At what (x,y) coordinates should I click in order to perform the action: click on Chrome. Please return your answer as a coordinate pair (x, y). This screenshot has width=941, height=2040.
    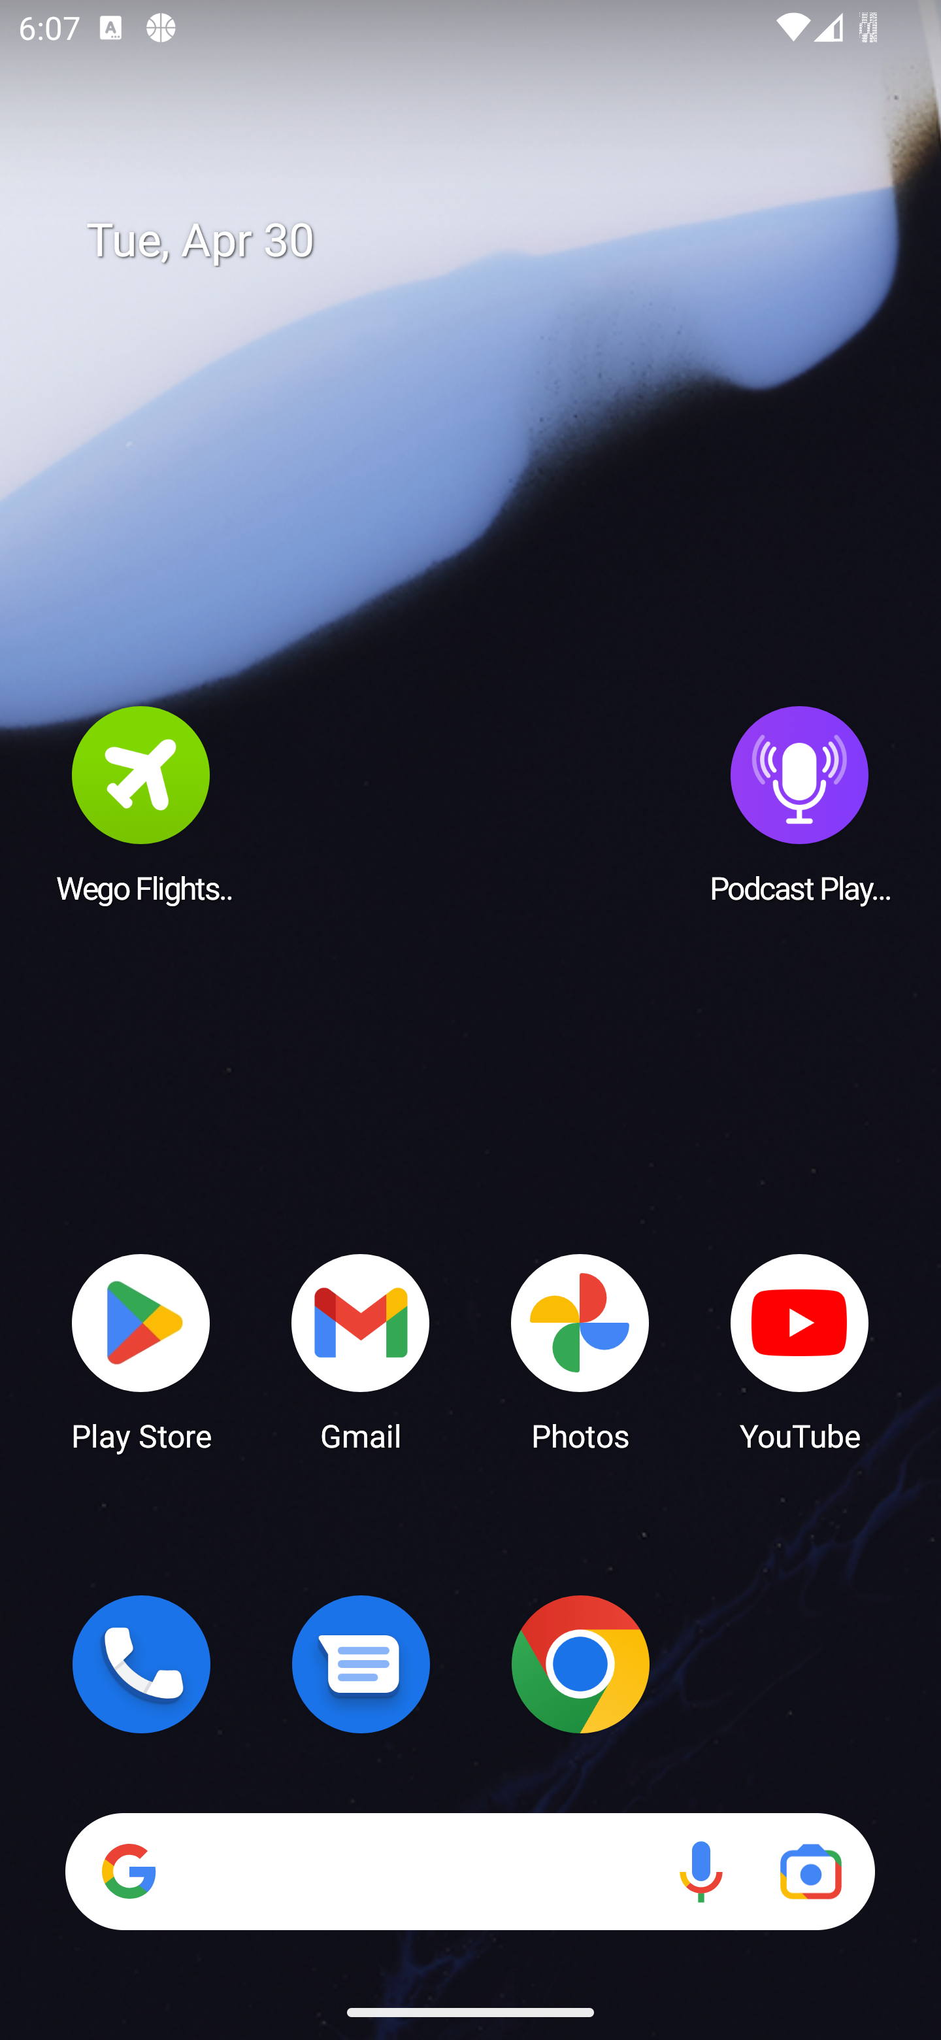
    Looking at the image, I should click on (580, 1664).